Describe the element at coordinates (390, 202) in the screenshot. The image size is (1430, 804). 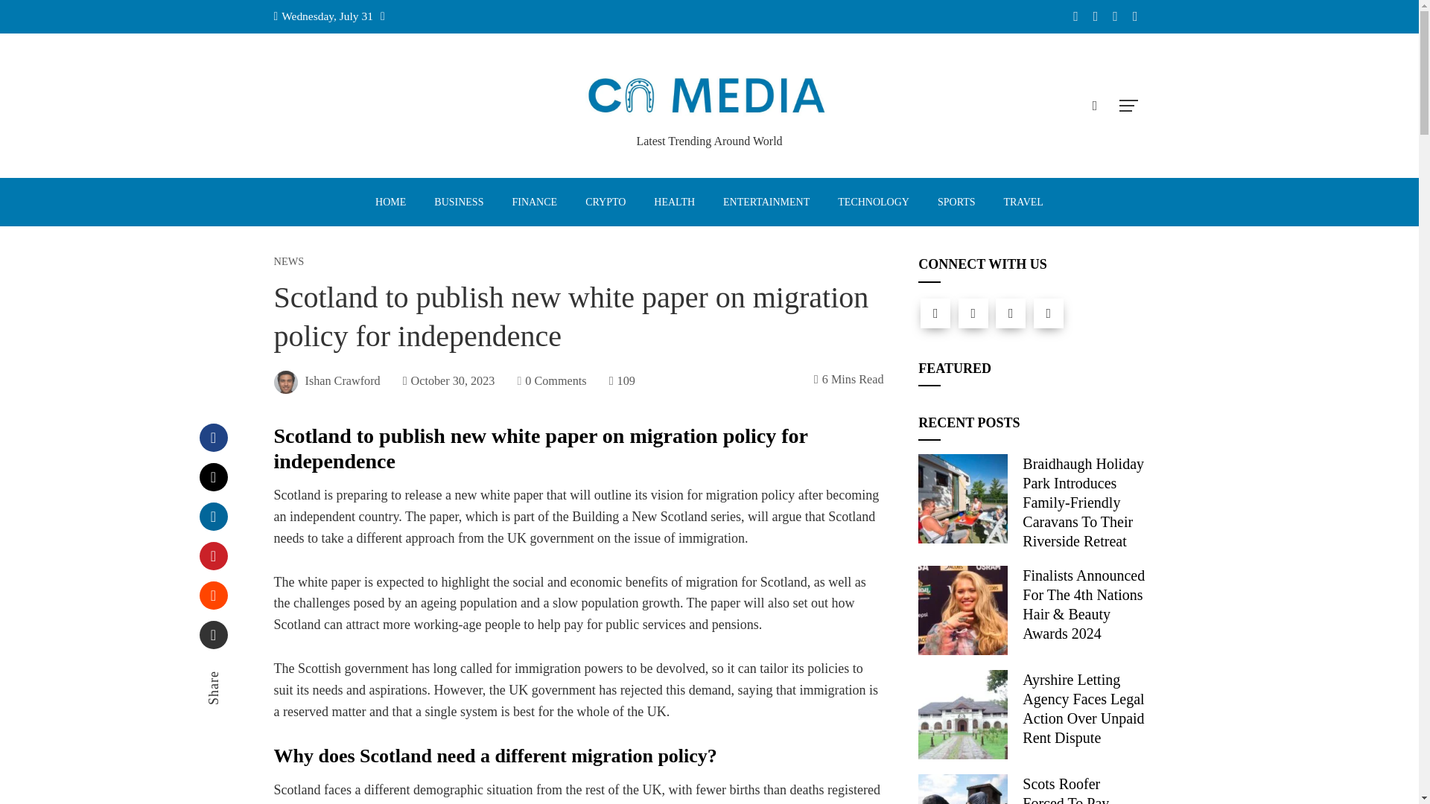
I see `HOME` at that location.